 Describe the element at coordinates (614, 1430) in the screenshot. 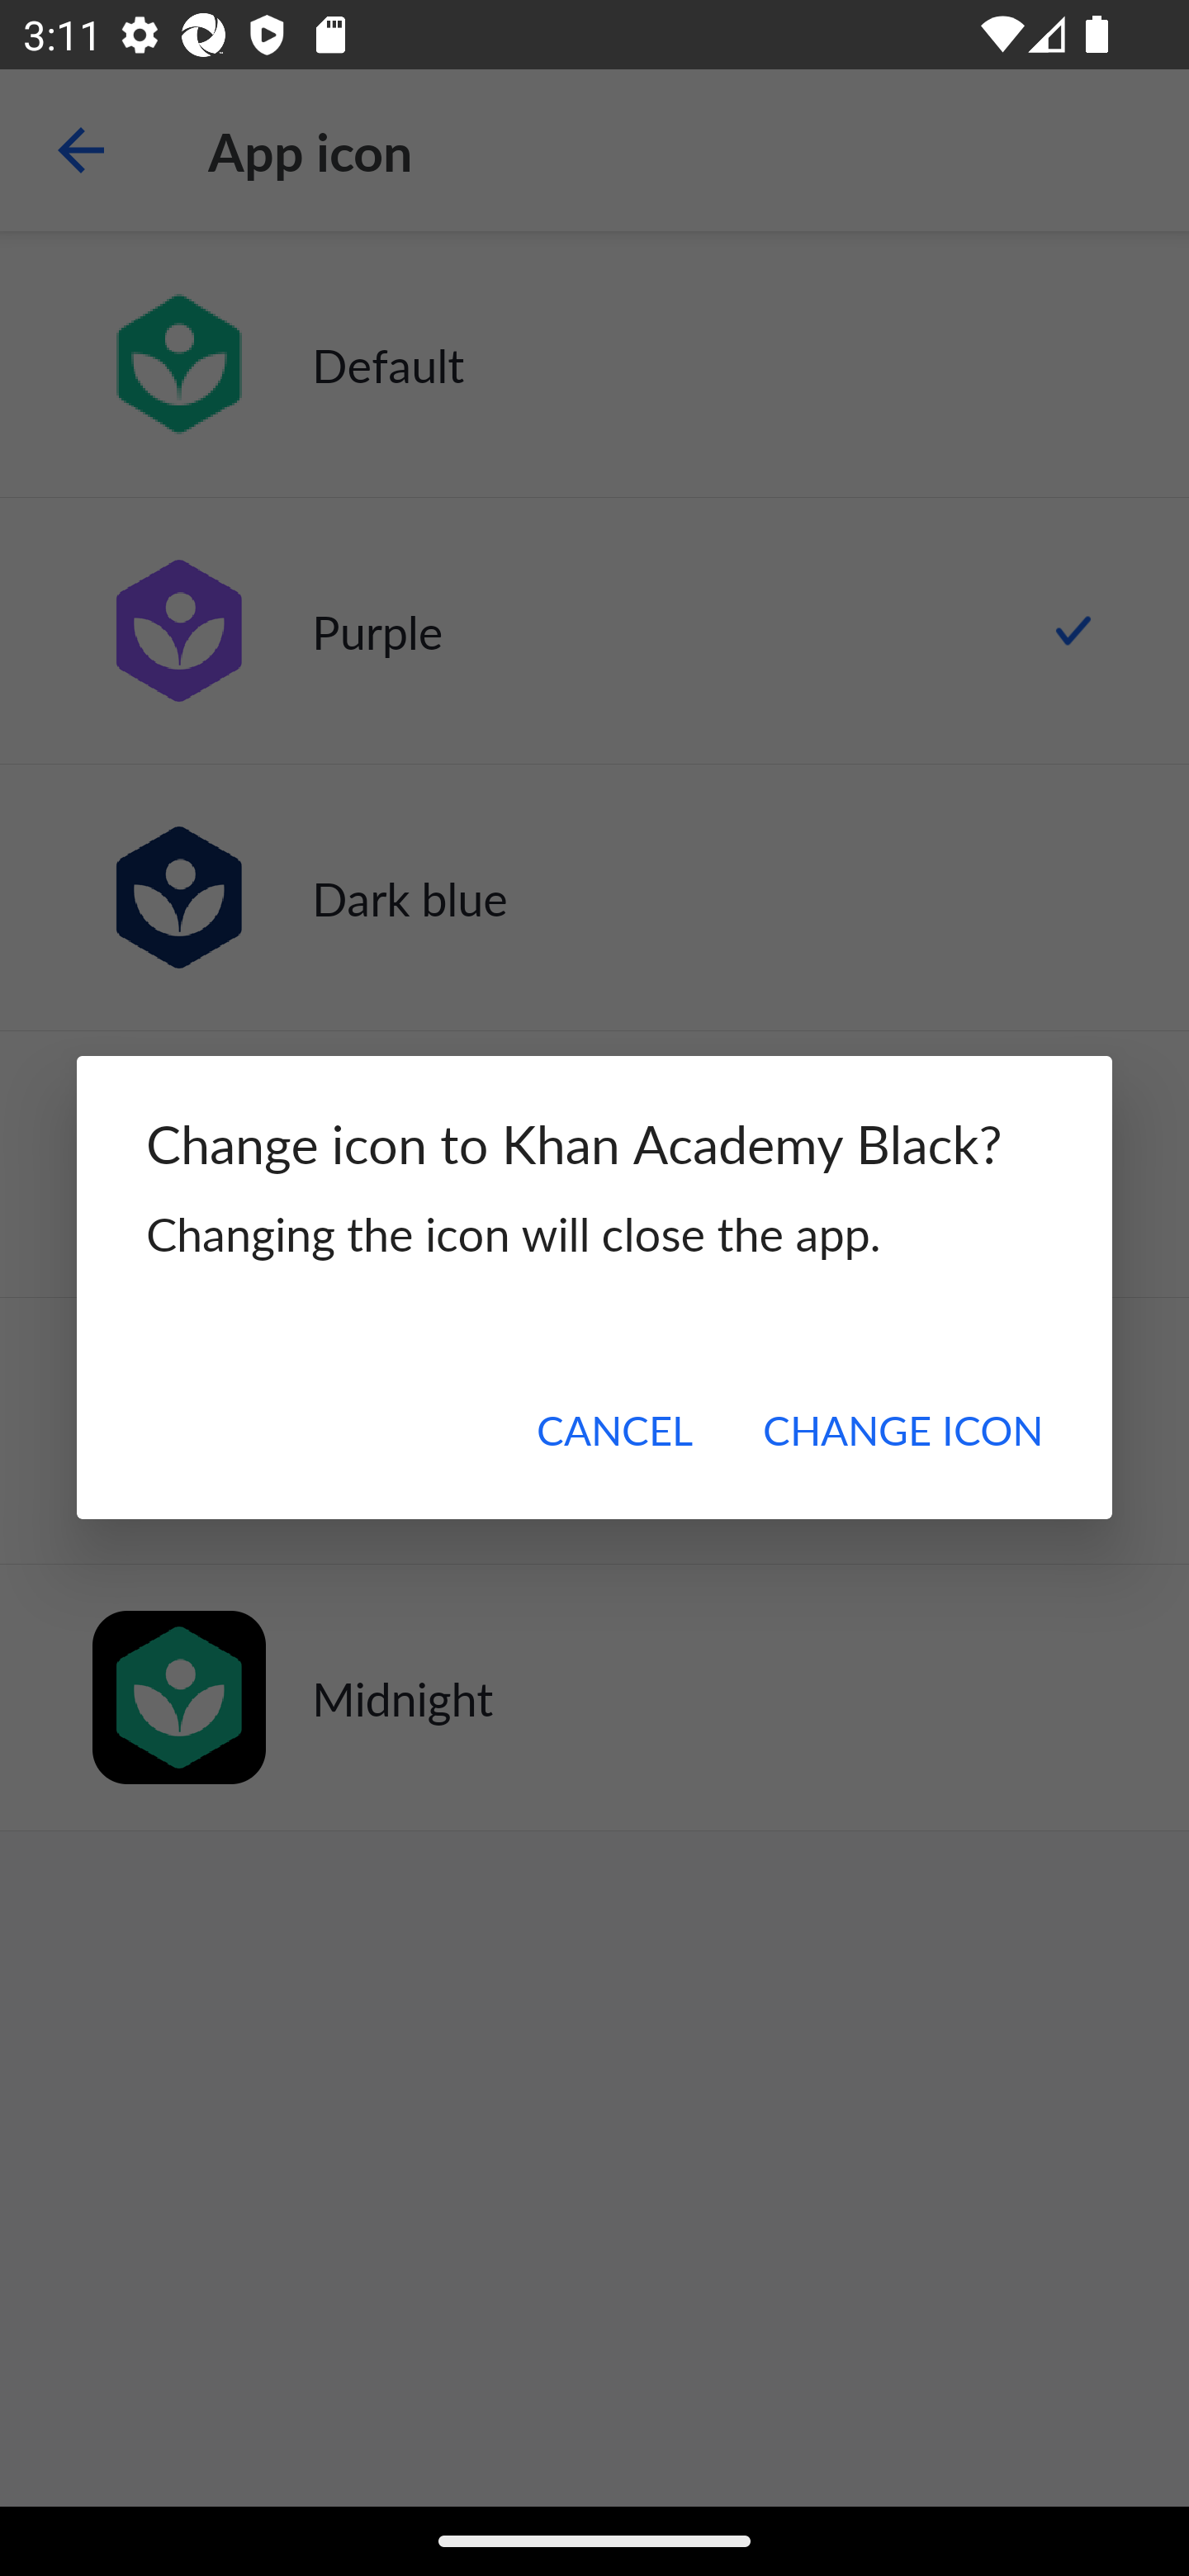

I see `CANCEL` at that location.